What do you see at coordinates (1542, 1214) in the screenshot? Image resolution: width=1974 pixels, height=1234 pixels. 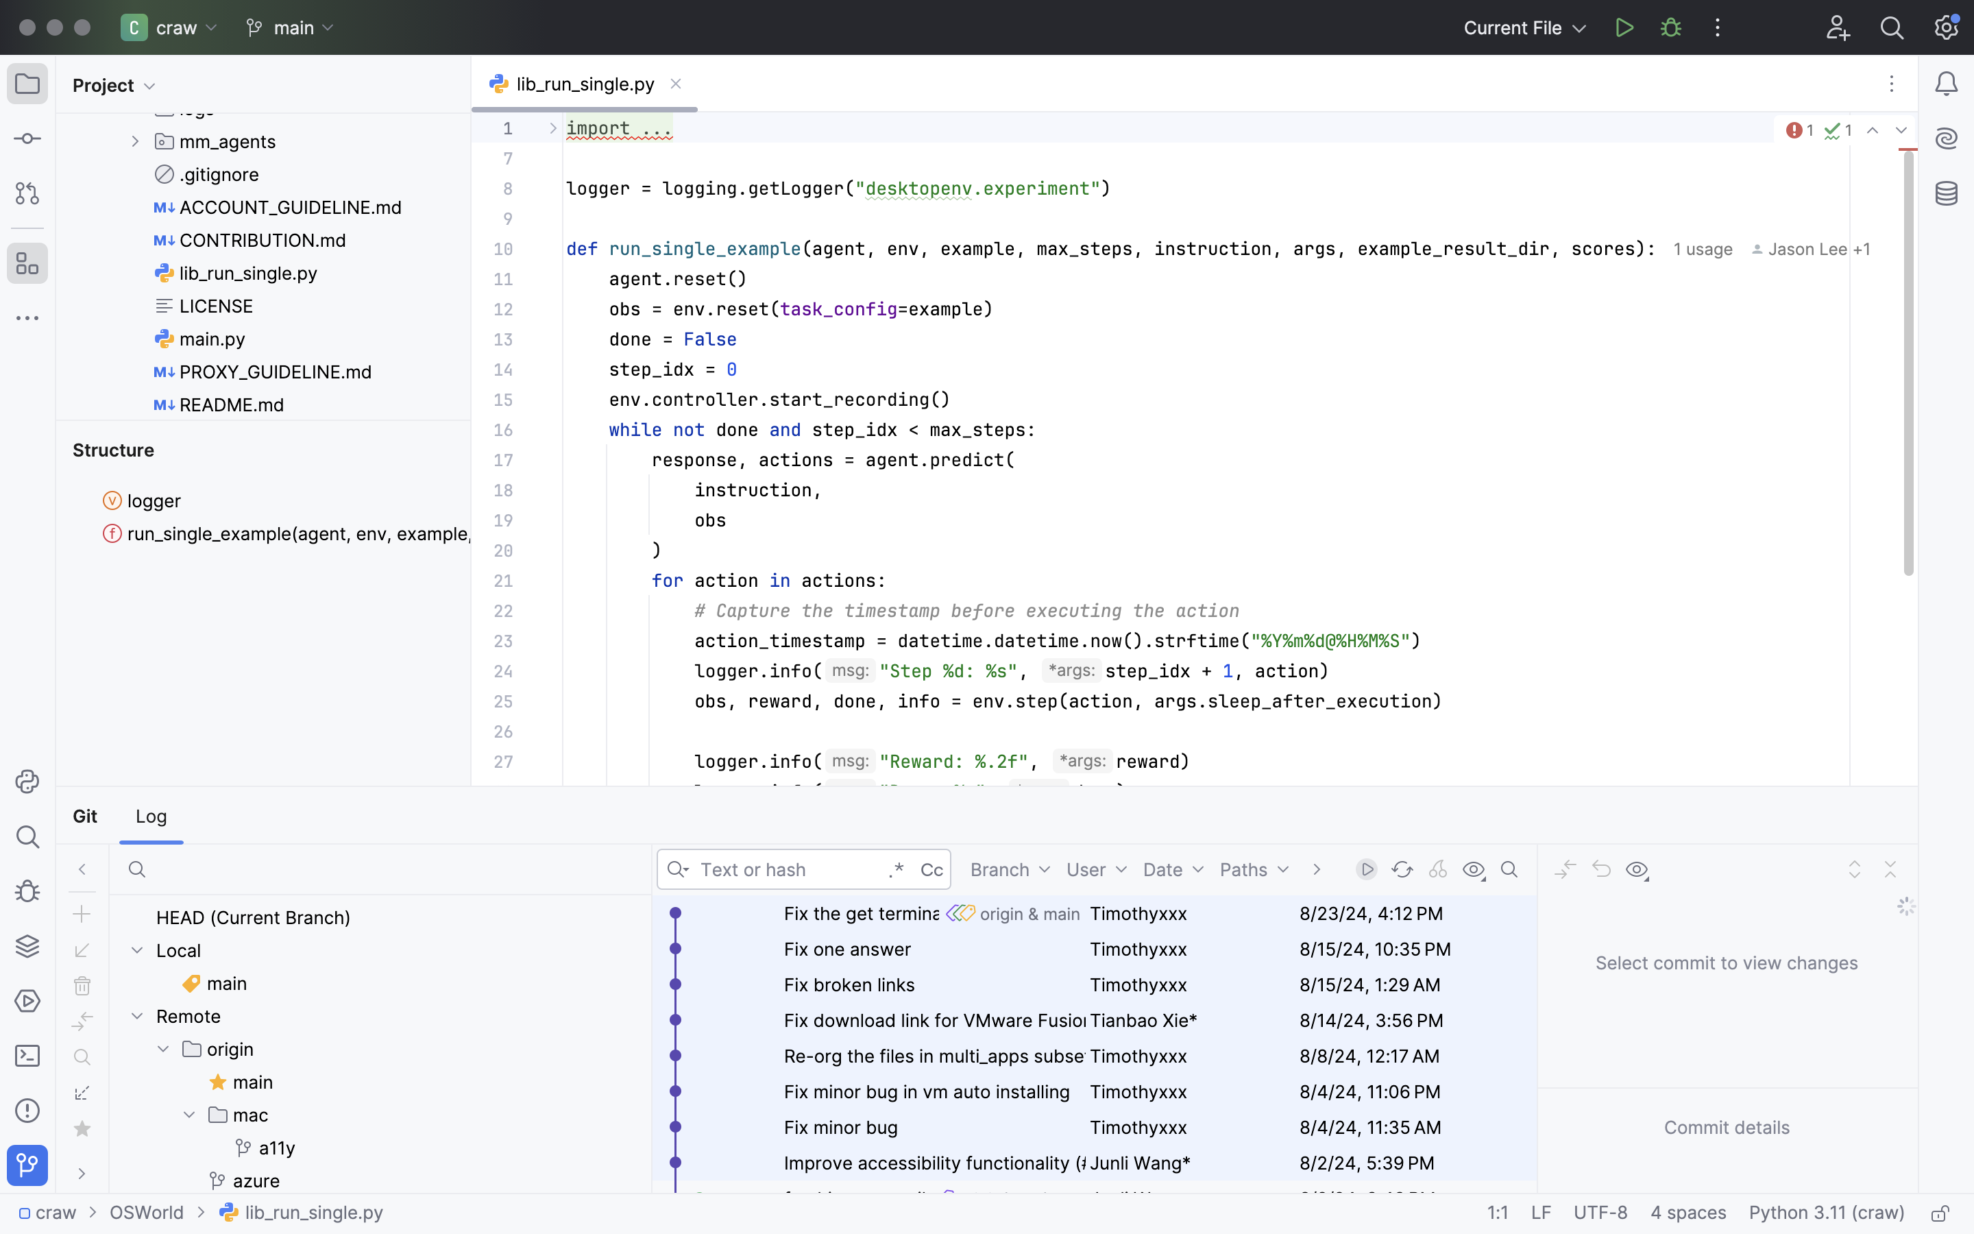 I see `LF` at bounding box center [1542, 1214].